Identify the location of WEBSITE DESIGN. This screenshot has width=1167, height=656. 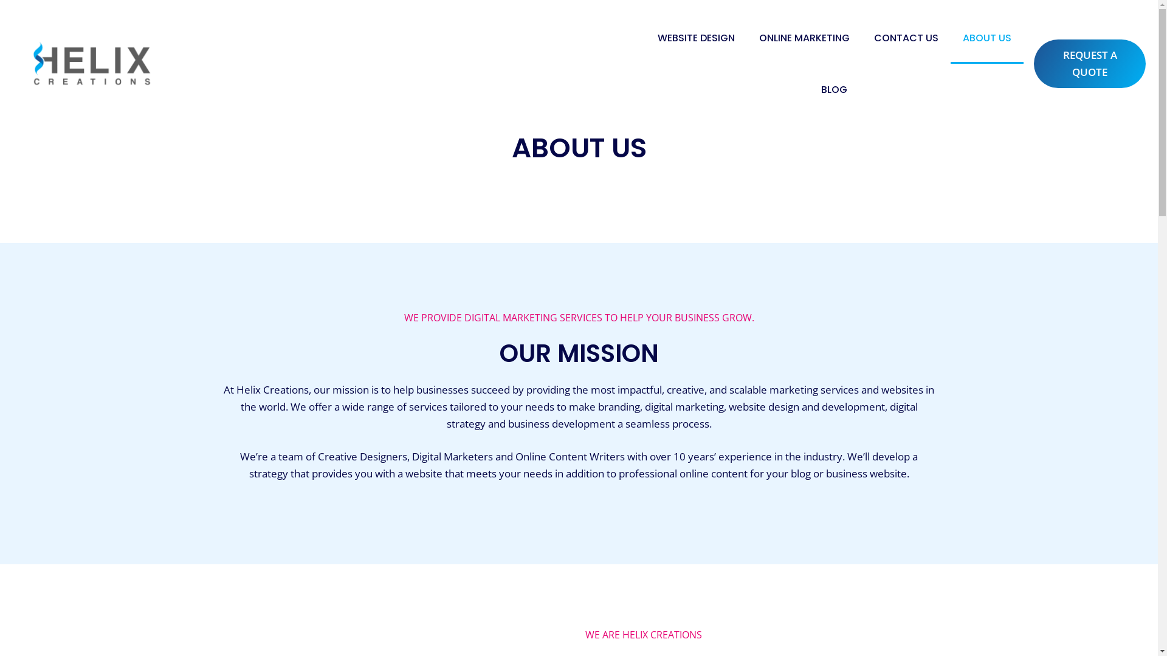
(697, 38).